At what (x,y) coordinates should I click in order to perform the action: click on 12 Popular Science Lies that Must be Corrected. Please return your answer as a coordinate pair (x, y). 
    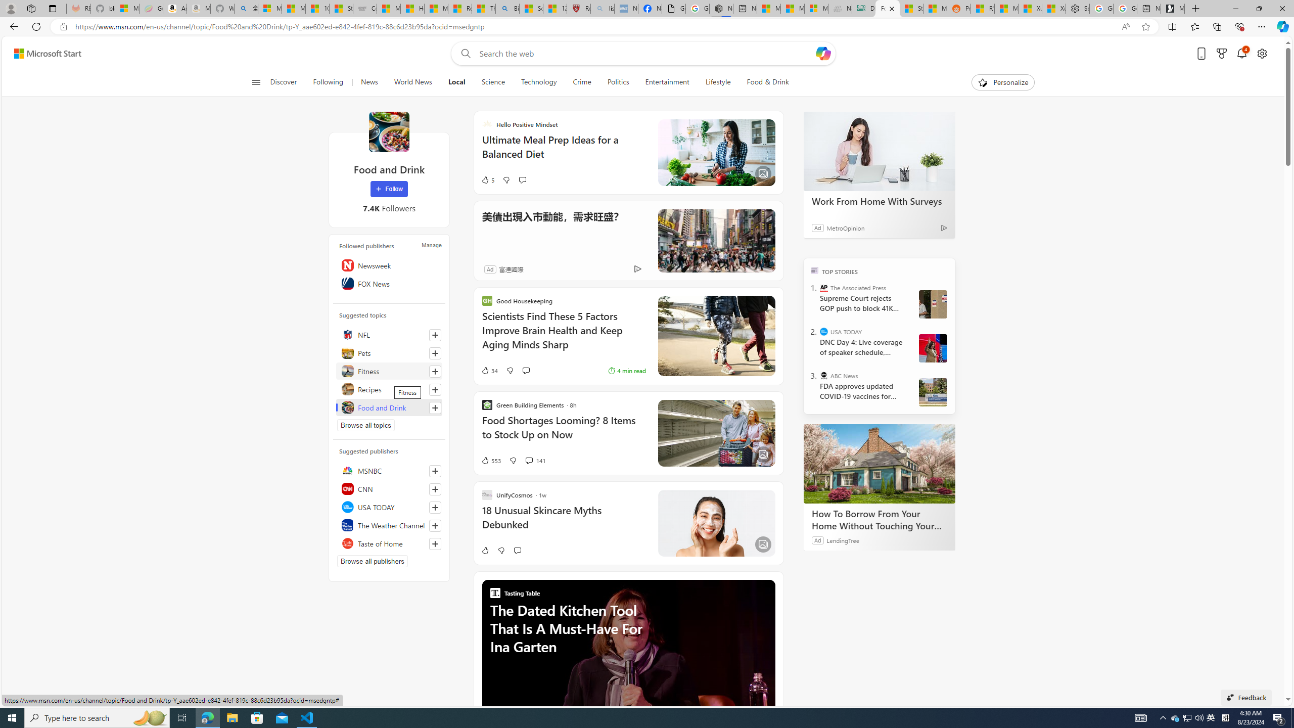
    Looking at the image, I should click on (554, 9).